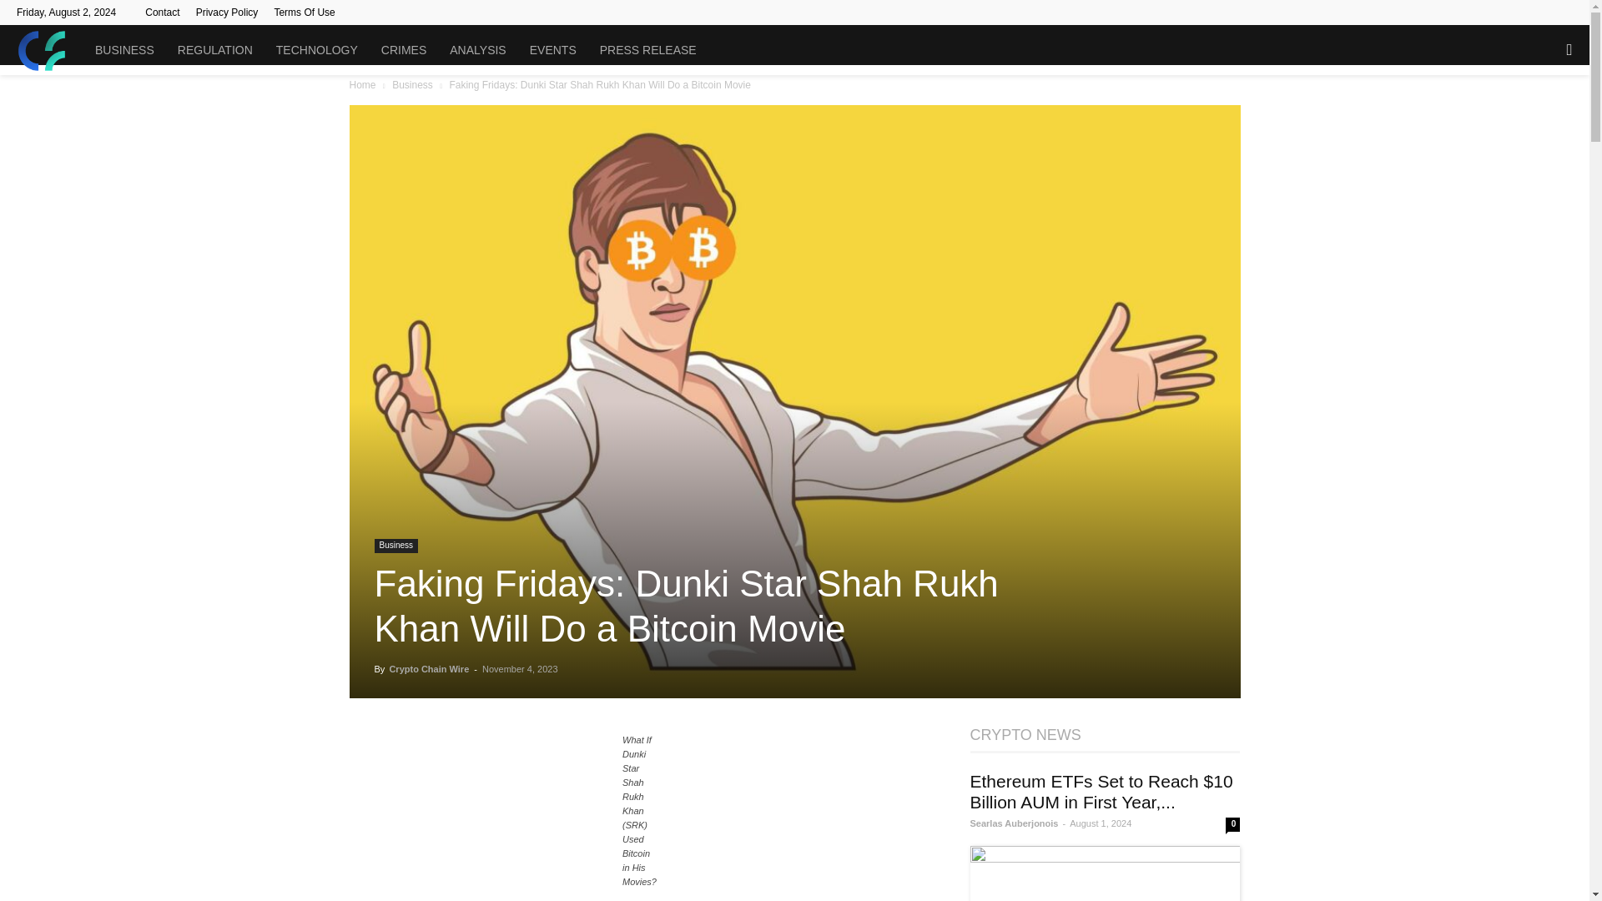 The image size is (1602, 901). What do you see at coordinates (412, 85) in the screenshot?
I see `Business` at bounding box center [412, 85].